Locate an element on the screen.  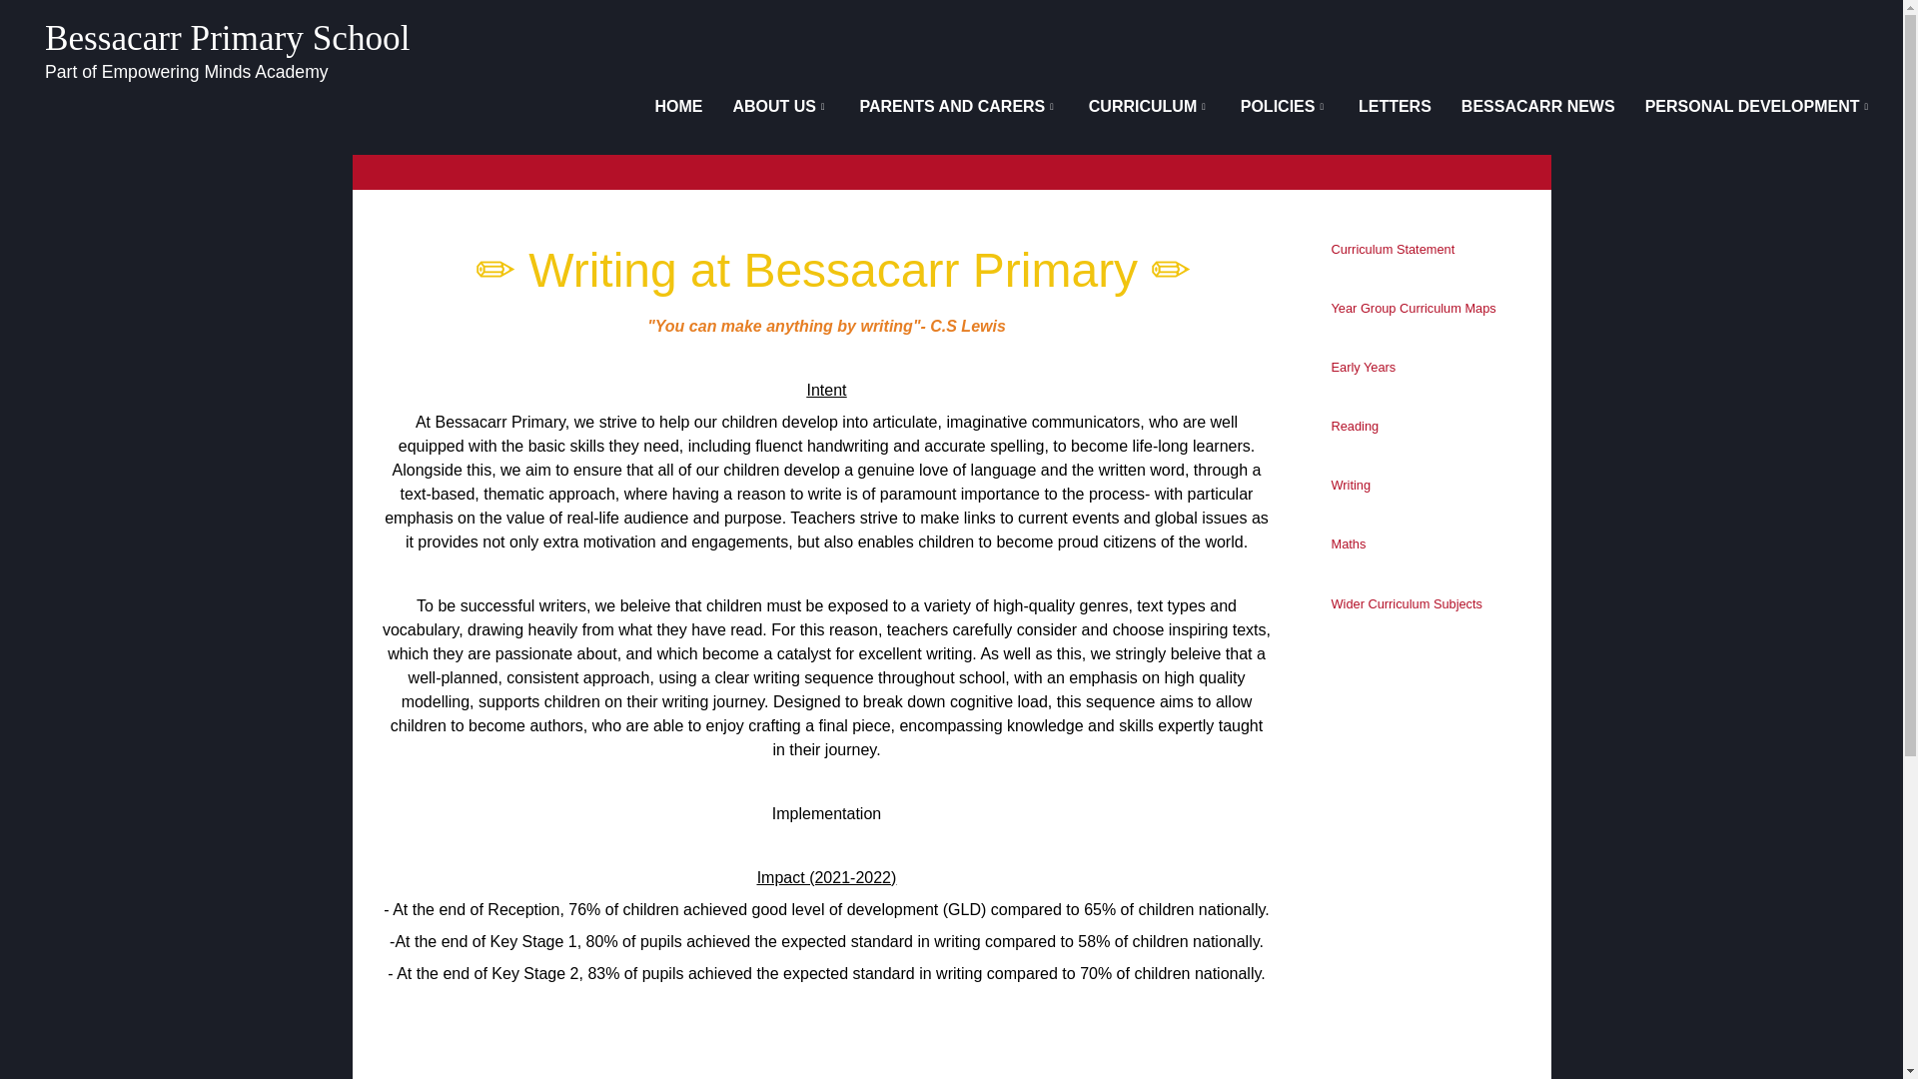
PARENTS AND CARERS is located at coordinates (957, 106).